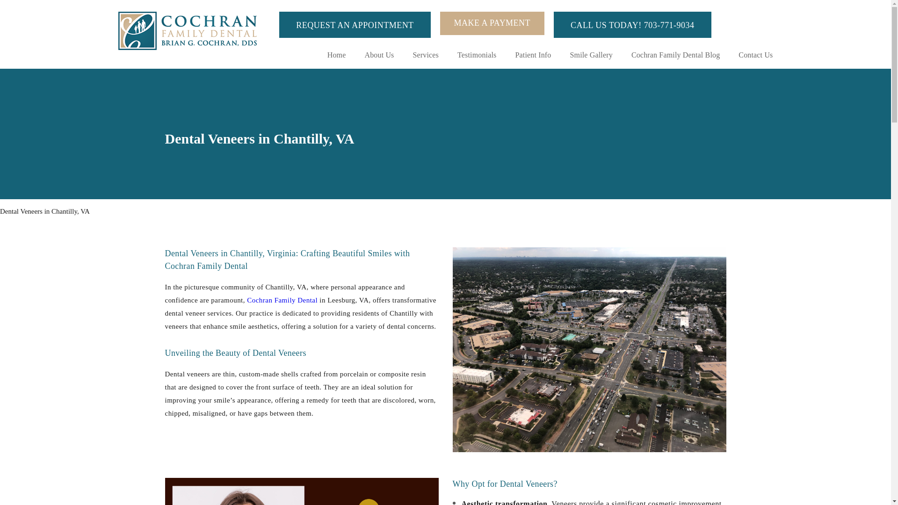 Image resolution: width=898 pixels, height=505 pixels. I want to click on Google Plus, so click(747, 23).